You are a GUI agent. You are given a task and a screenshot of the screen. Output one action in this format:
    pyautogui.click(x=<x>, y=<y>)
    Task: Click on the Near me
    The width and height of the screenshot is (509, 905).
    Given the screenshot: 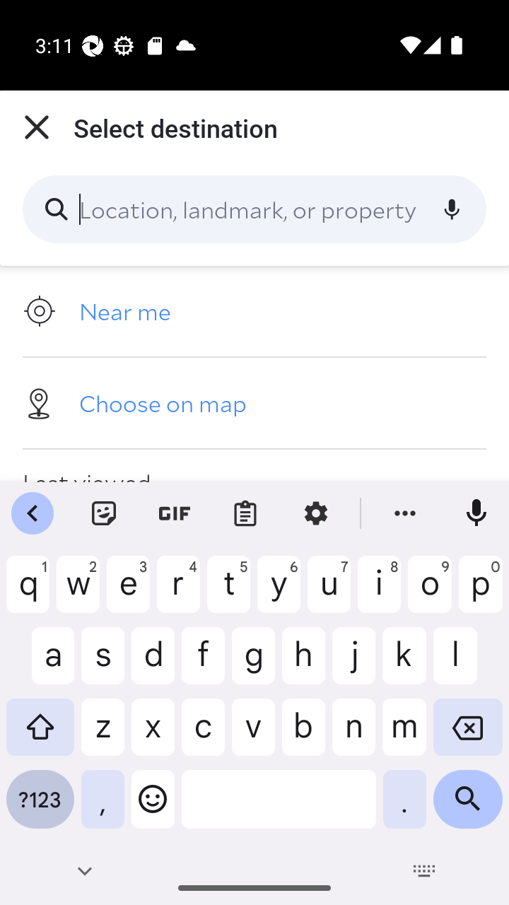 What is the action you would take?
    pyautogui.click(x=255, y=311)
    